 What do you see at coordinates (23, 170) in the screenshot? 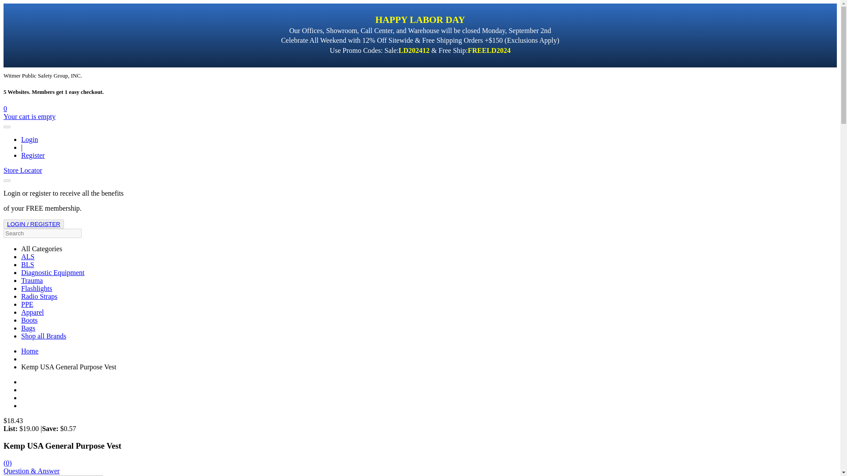
I see `Store Locator` at bounding box center [23, 170].